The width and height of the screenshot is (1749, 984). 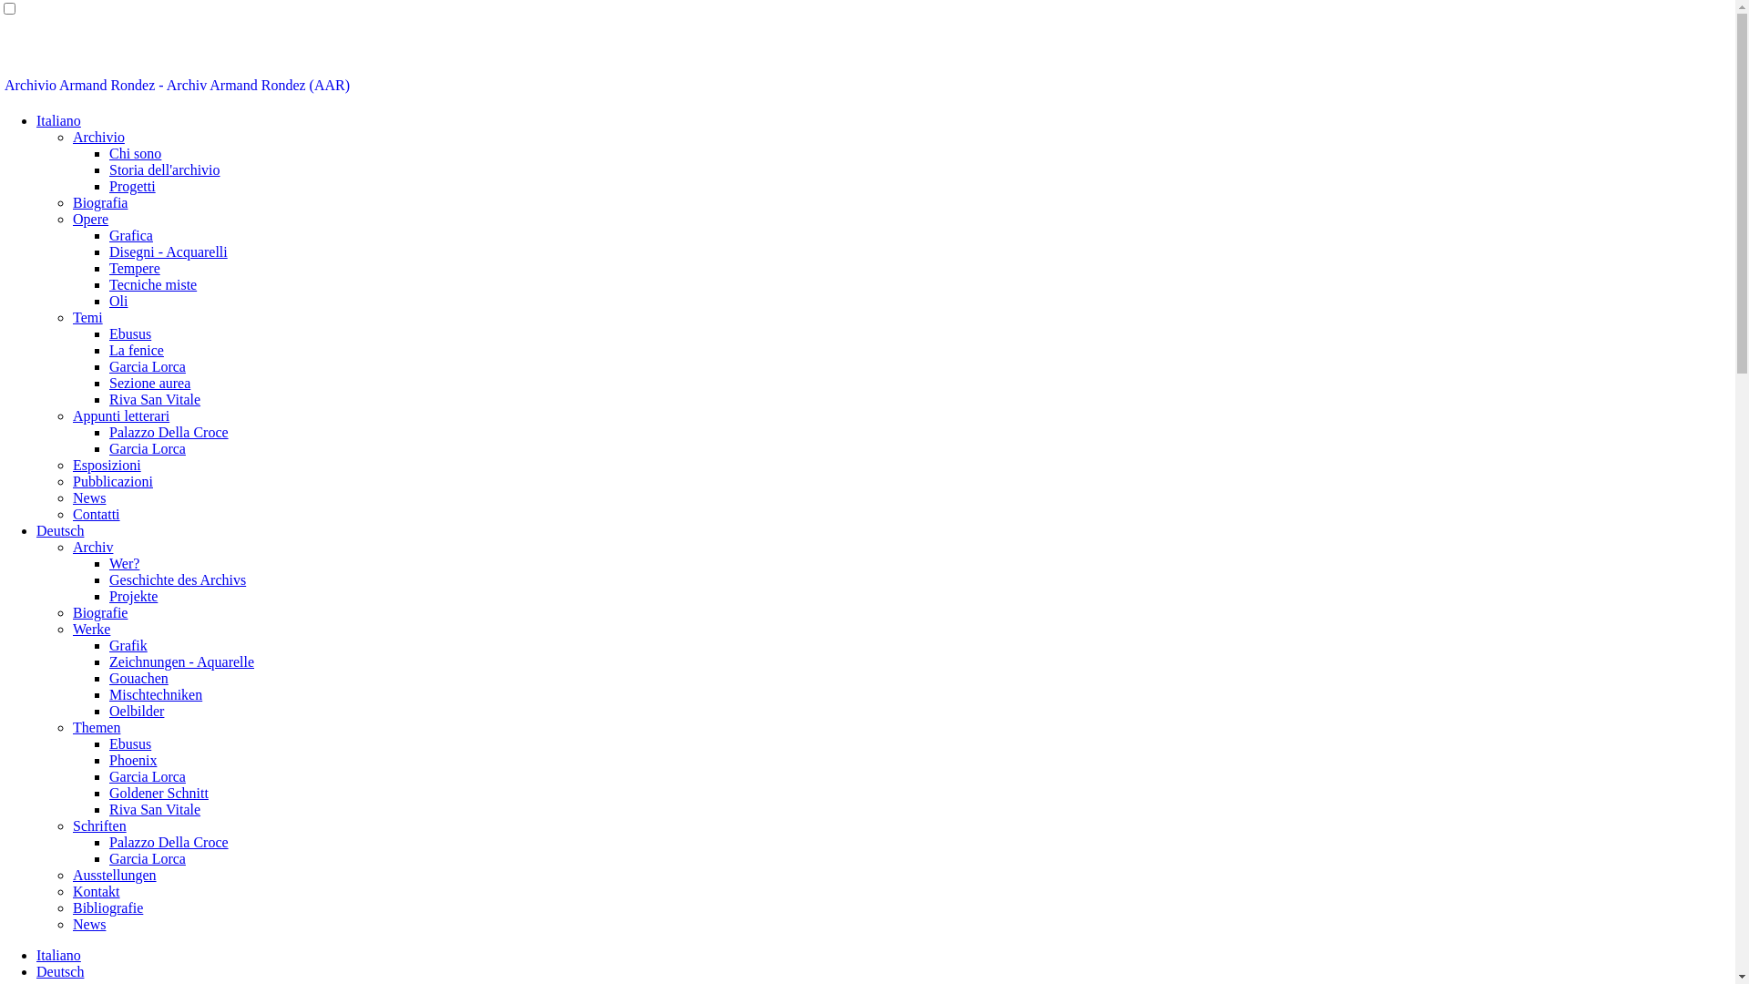 What do you see at coordinates (135, 268) in the screenshot?
I see `Tempere` at bounding box center [135, 268].